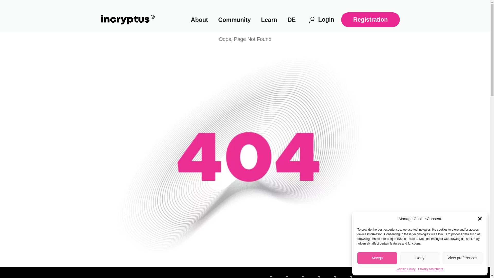 This screenshot has height=278, width=494. I want to click on Login, so click(326, 19).